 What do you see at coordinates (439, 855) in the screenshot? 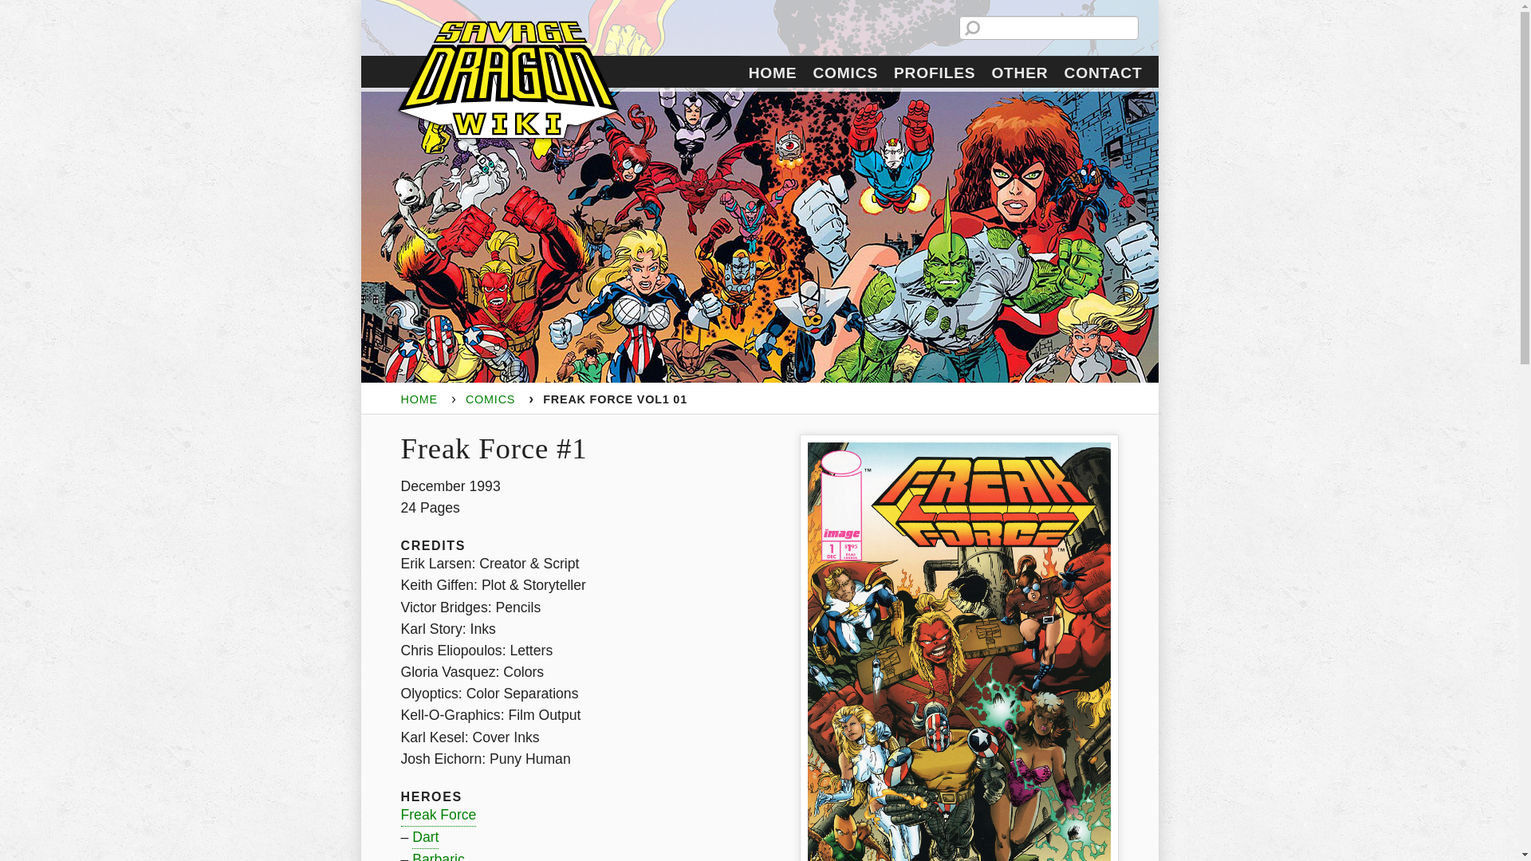
I see `Barbaric` at bounding box center [439, 855].